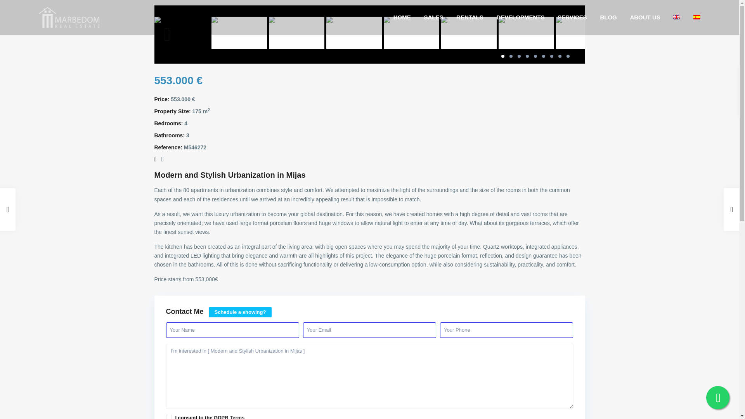  I want to click on RENTALS, so click(470, 17).